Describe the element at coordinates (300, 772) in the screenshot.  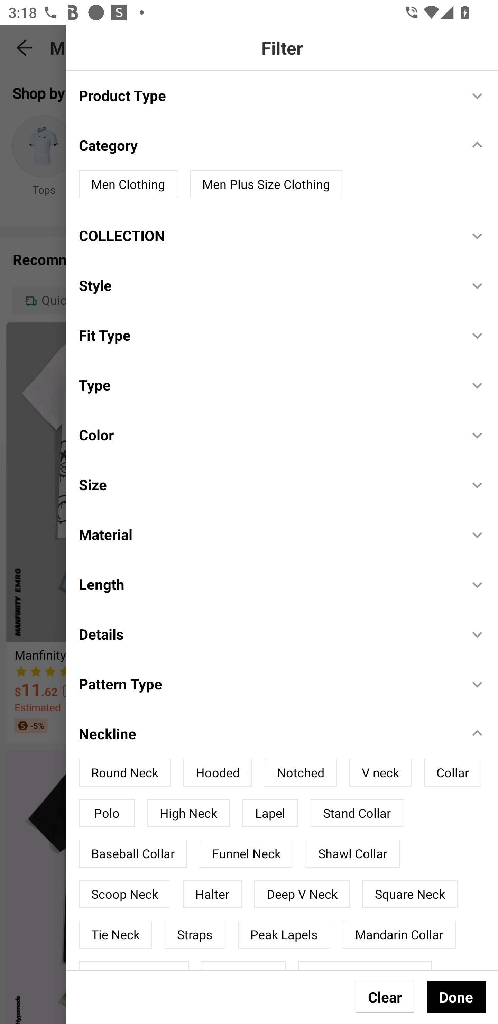
I see `Notched` at that location.